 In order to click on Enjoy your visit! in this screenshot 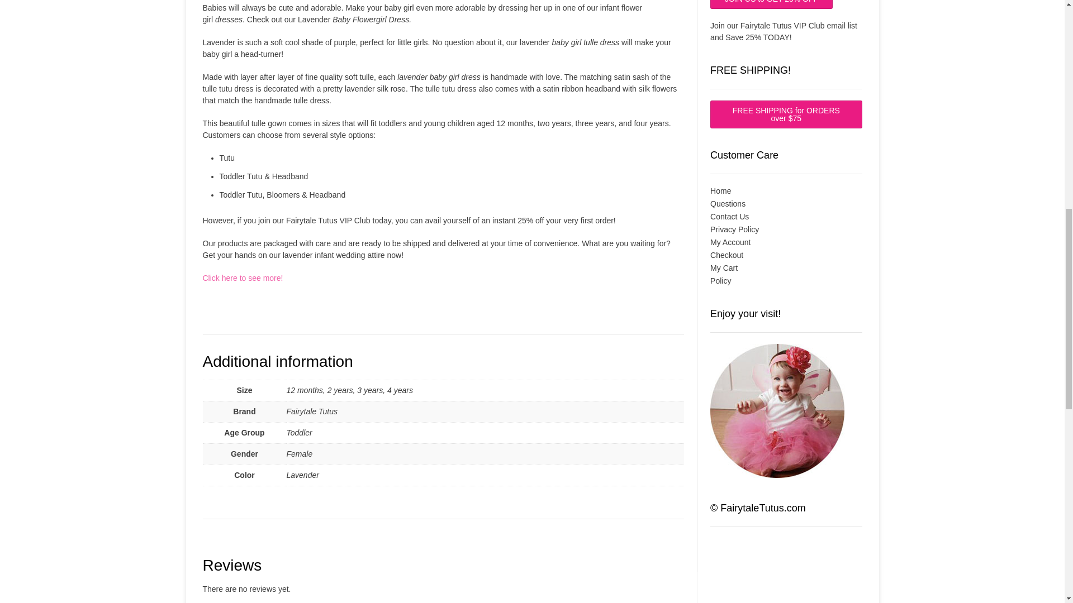, I will do `click(777, 411)`.